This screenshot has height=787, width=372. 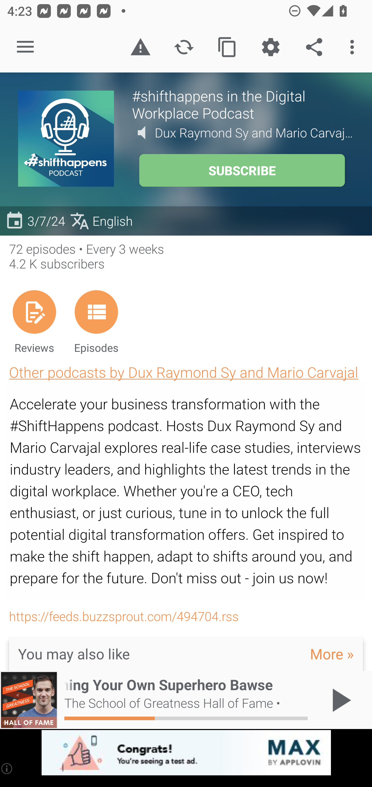 What do you see at coordinates (243, 104) in the screenshot?
I see `#shifthappens in the Digital Workplace Podcast` at bounding box center [243, 104].